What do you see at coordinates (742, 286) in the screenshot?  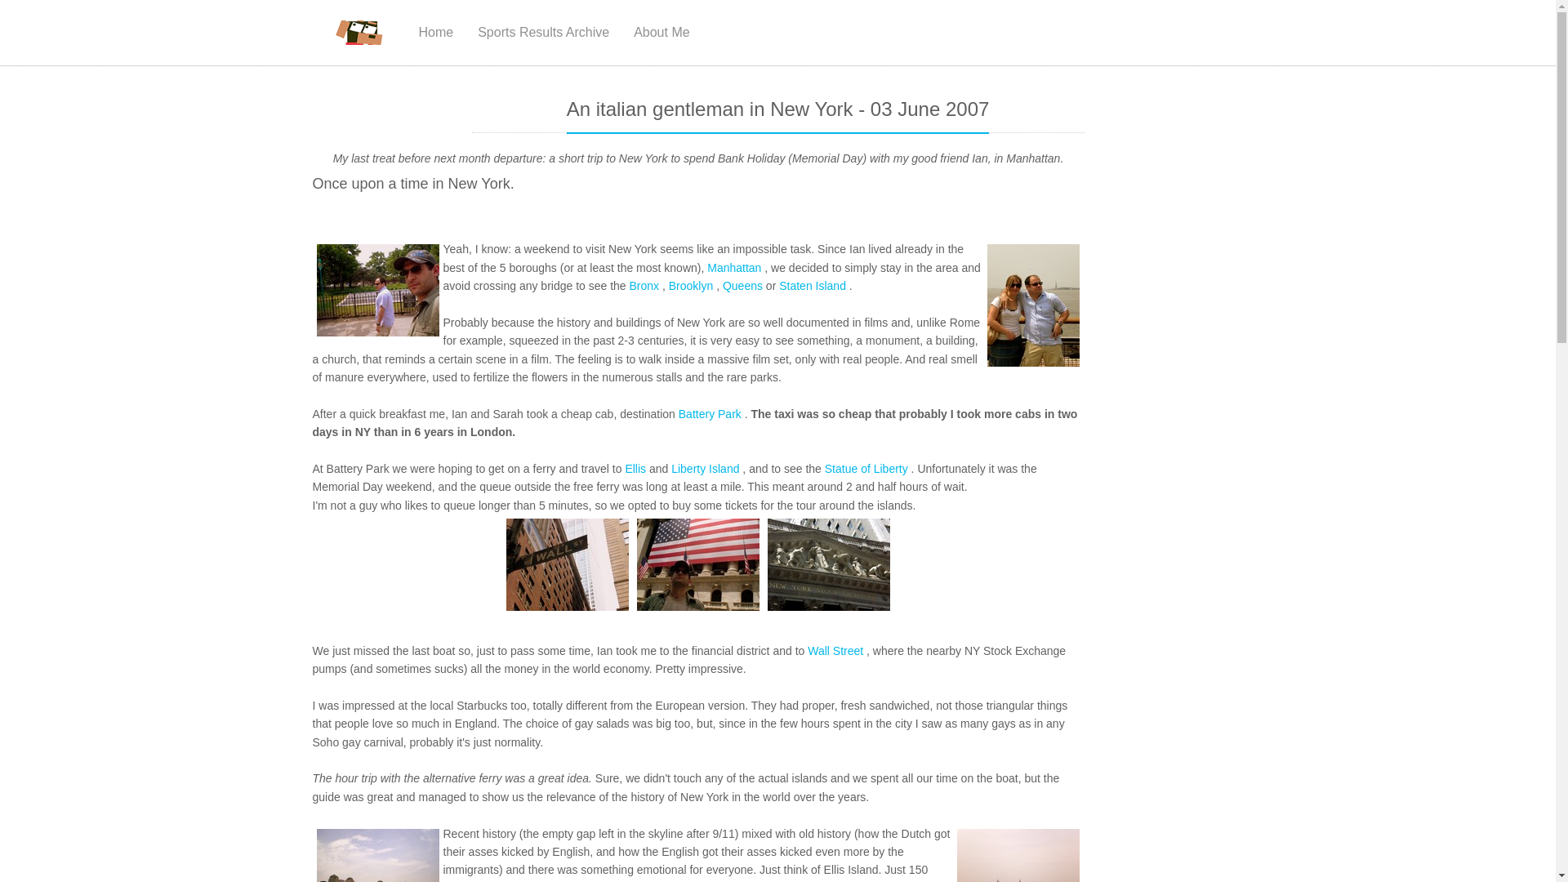 I see `Queens` at bounding box center [742, 286].